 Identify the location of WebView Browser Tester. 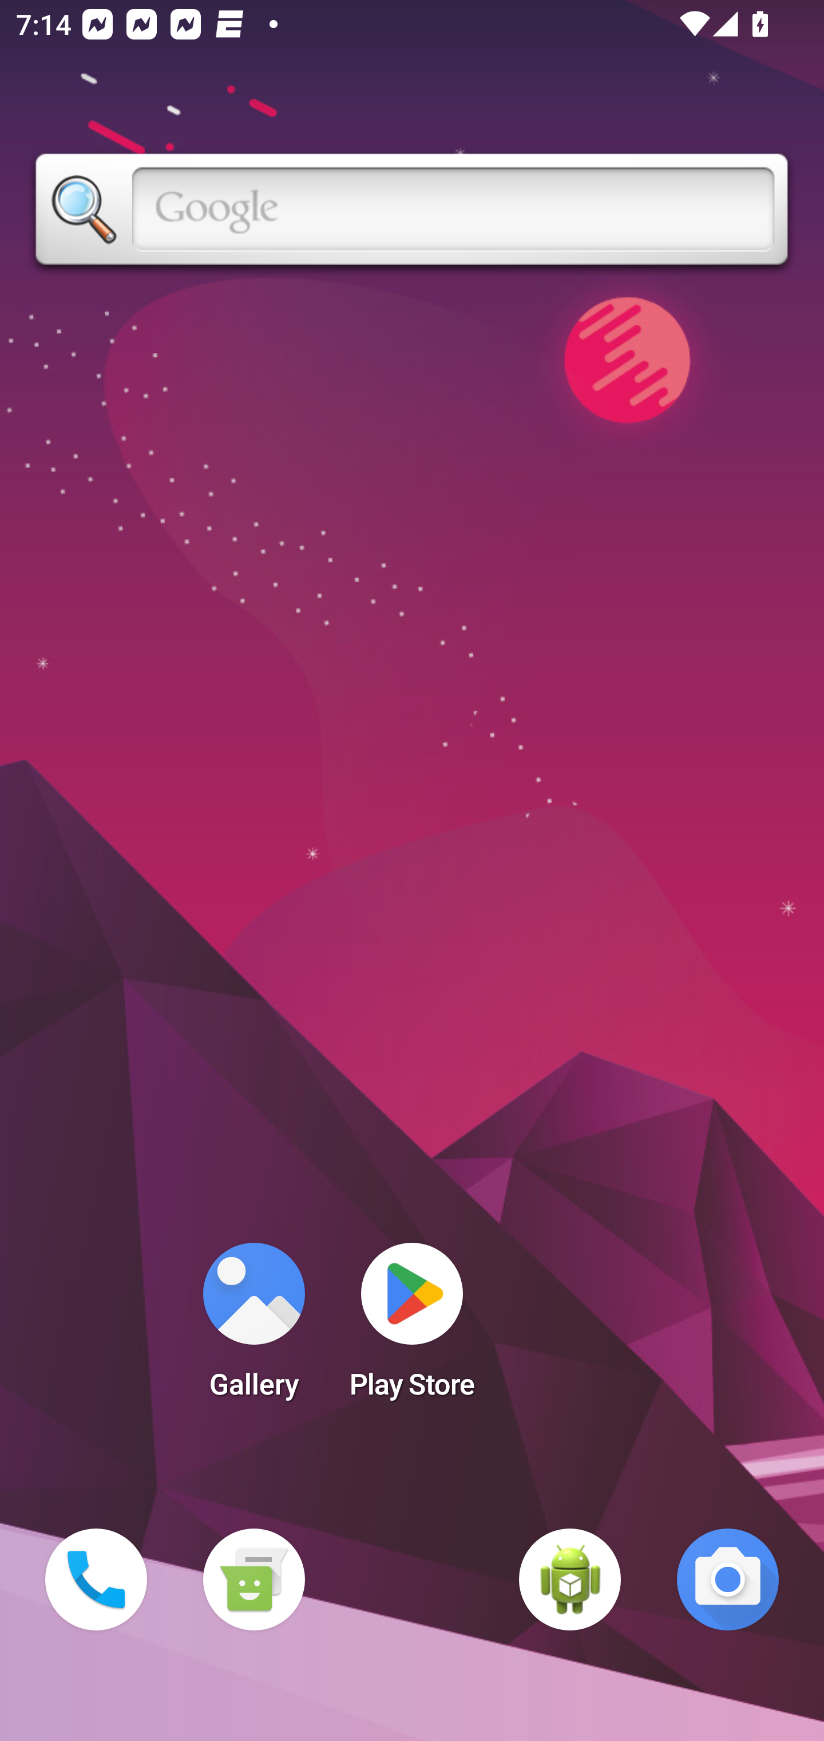
(570, 1579).